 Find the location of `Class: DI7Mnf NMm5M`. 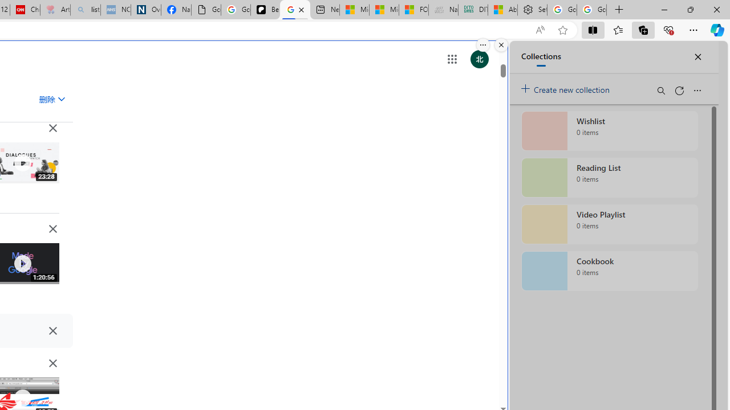

Class: DI7Mnf NMm5M is located at coordinates (52, 330).